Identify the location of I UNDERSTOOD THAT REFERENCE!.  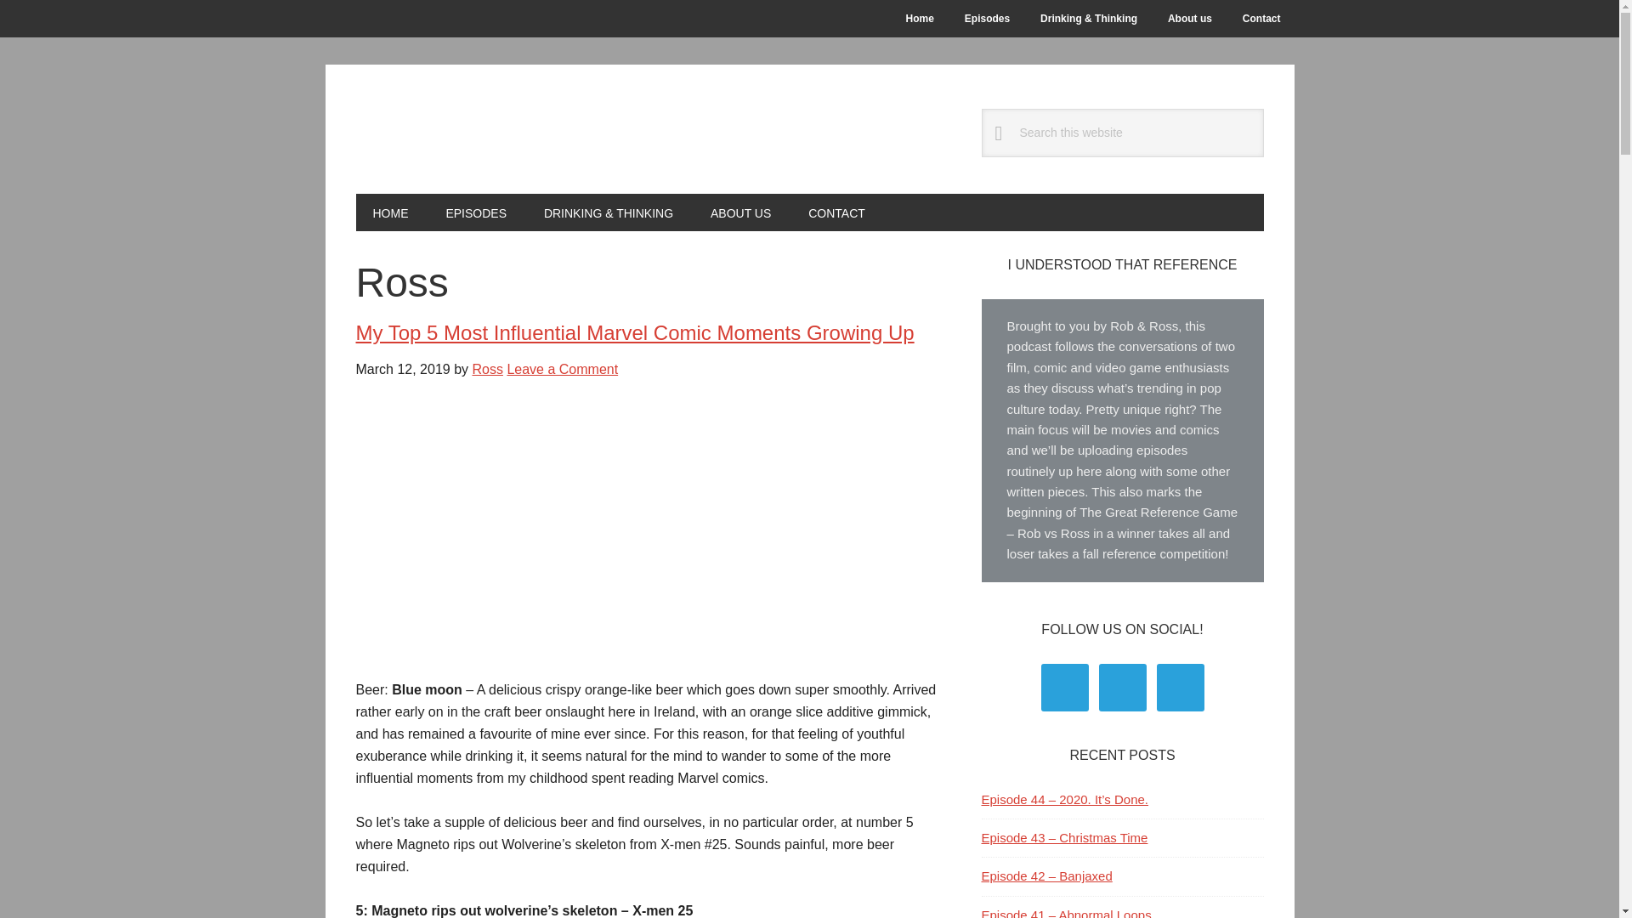
(469, 129).